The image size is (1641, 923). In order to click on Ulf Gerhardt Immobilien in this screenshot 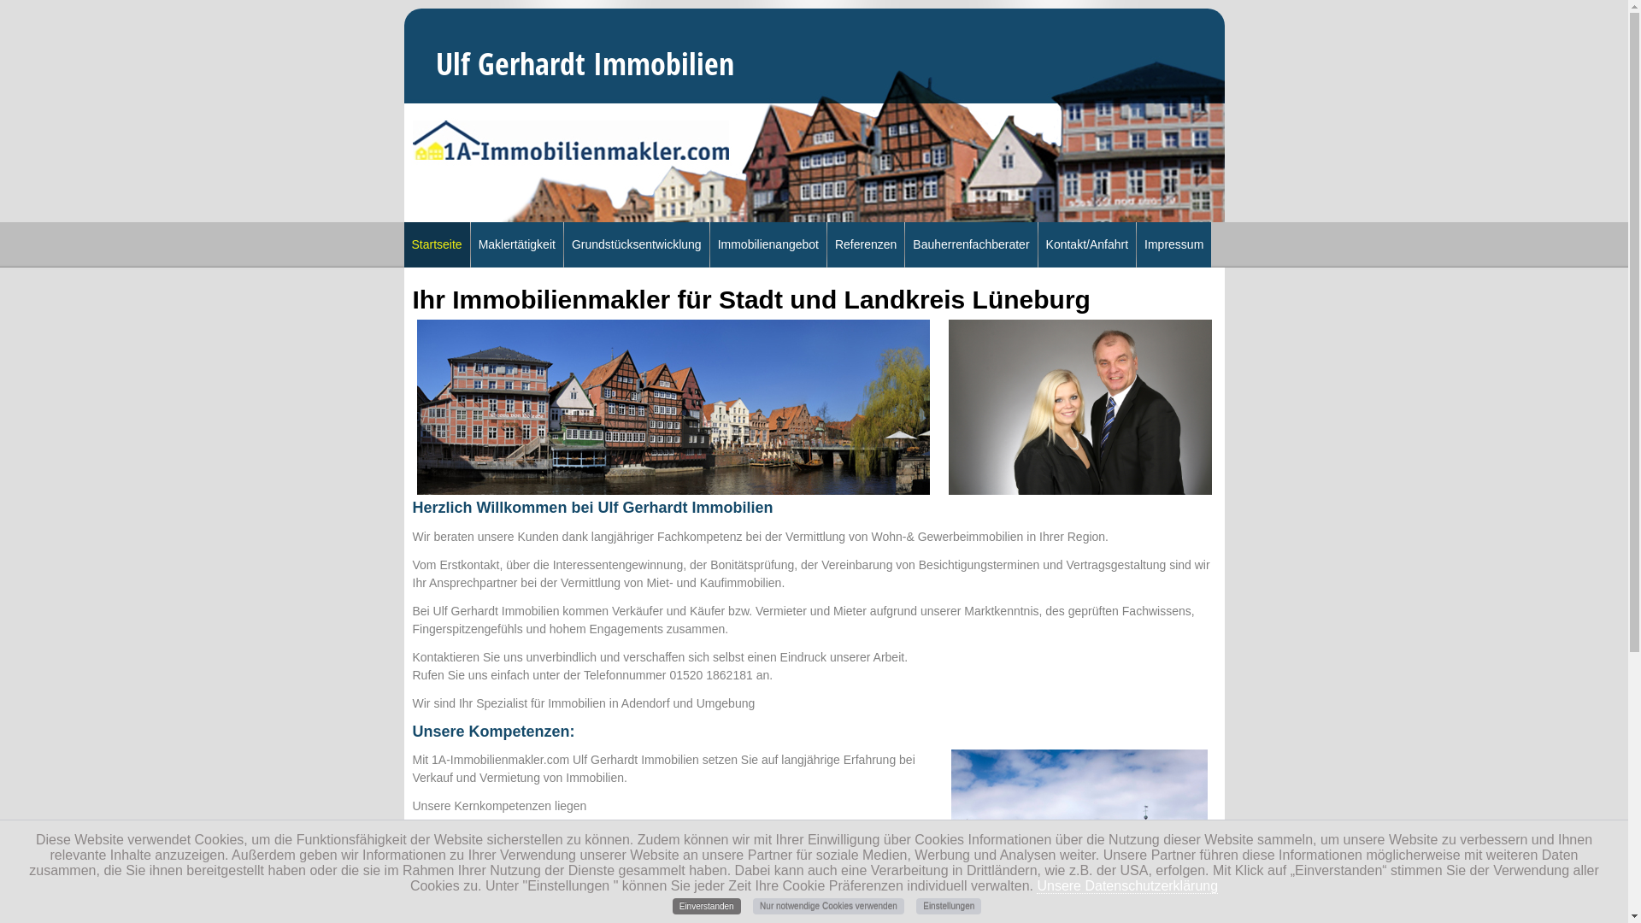, I will do `click(1080, 407)`.